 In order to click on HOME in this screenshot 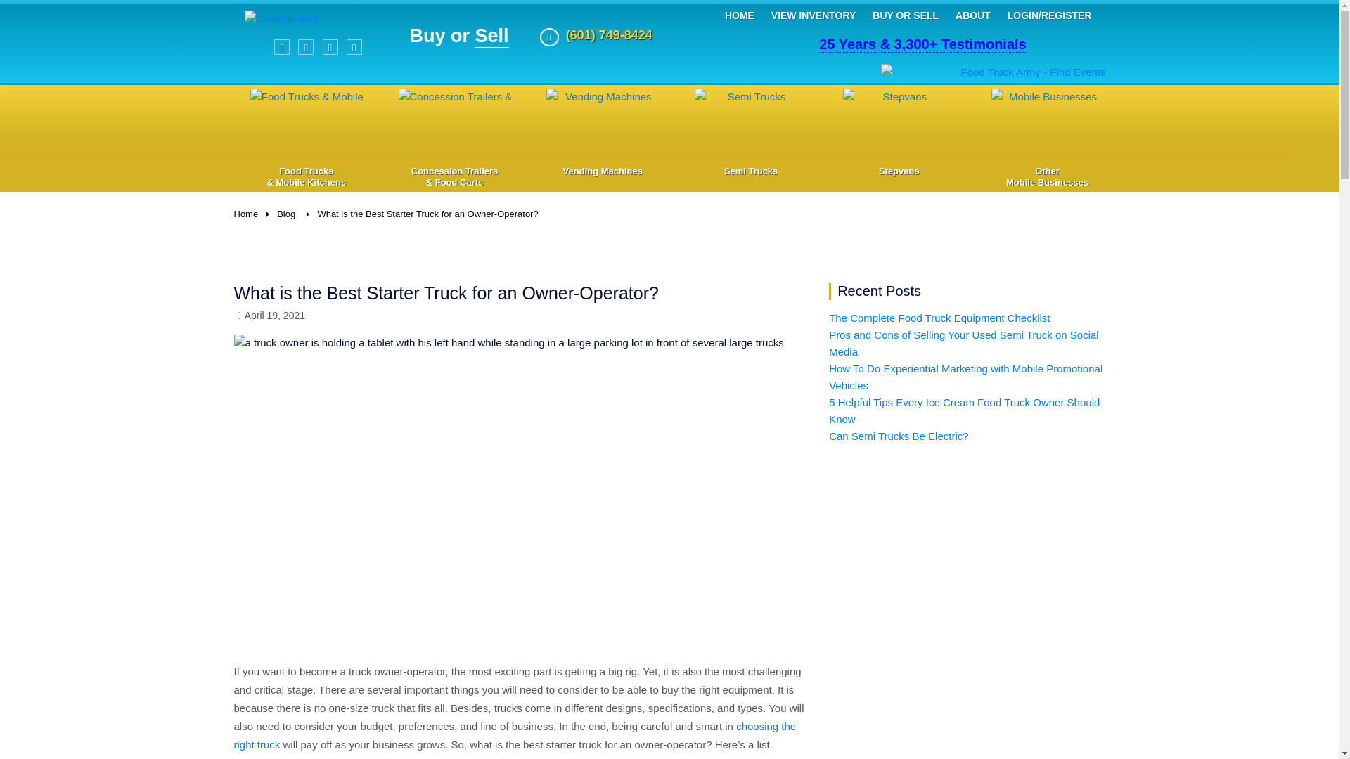, I will do `click(740, 15)`.